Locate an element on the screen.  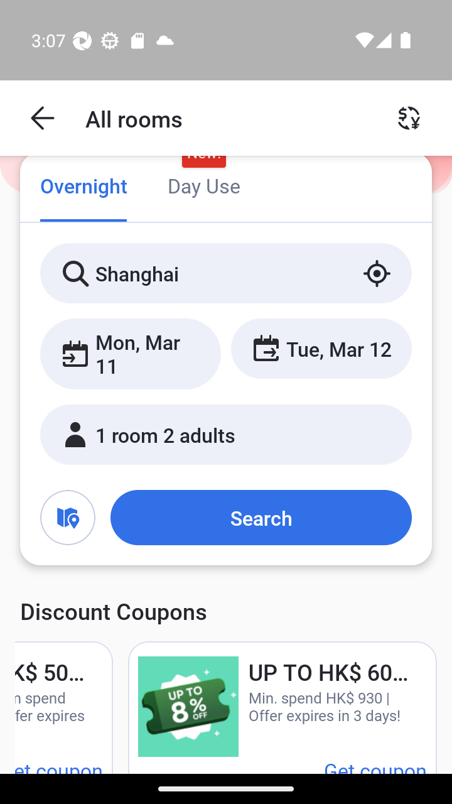
Mon, Mar 11 is located at coordinates (131, 353).